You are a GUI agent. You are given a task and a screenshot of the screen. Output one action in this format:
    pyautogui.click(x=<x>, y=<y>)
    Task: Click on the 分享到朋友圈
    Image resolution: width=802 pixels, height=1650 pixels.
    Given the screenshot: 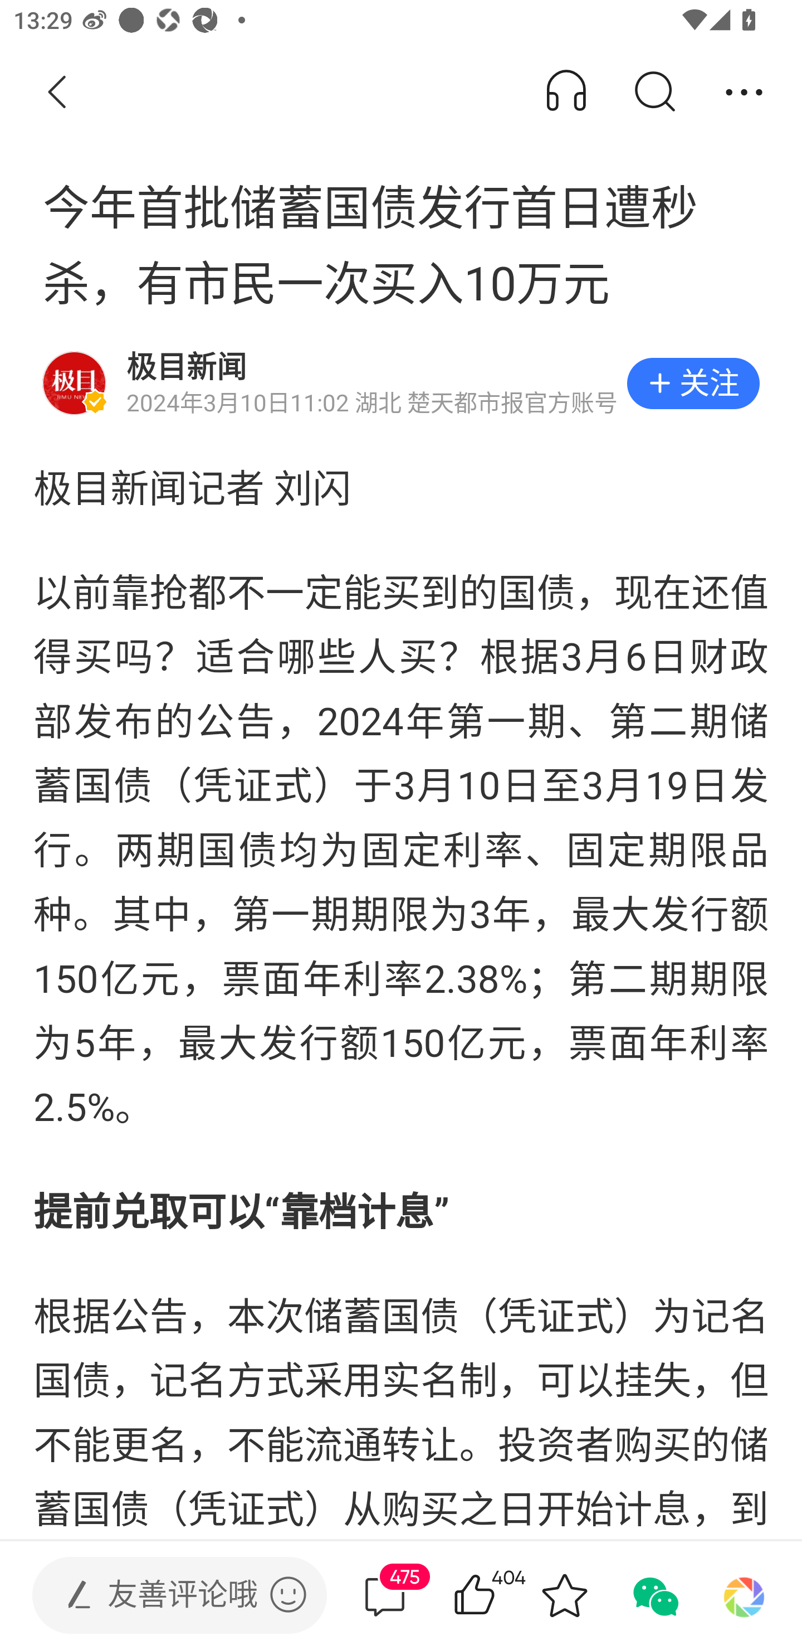 What is the action you would take?
    pyautogui.click(x=744, y=1595)
    